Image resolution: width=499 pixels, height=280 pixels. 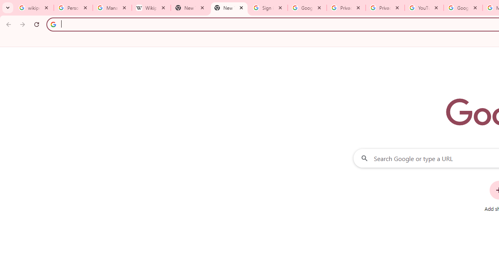 What do you see at coordinates (424, 8) in the screenshot?
I see `YouTube` at bounding box center [424, 8].